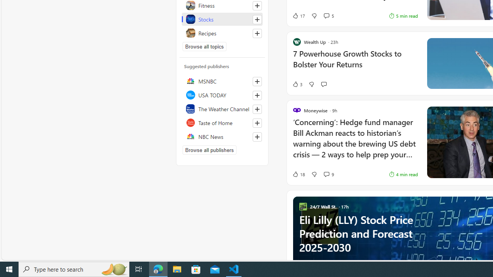 Image resolution: width=493 pixels, height=277 pixels. I want to click on View comments 9 Comment, so click(326, 174).